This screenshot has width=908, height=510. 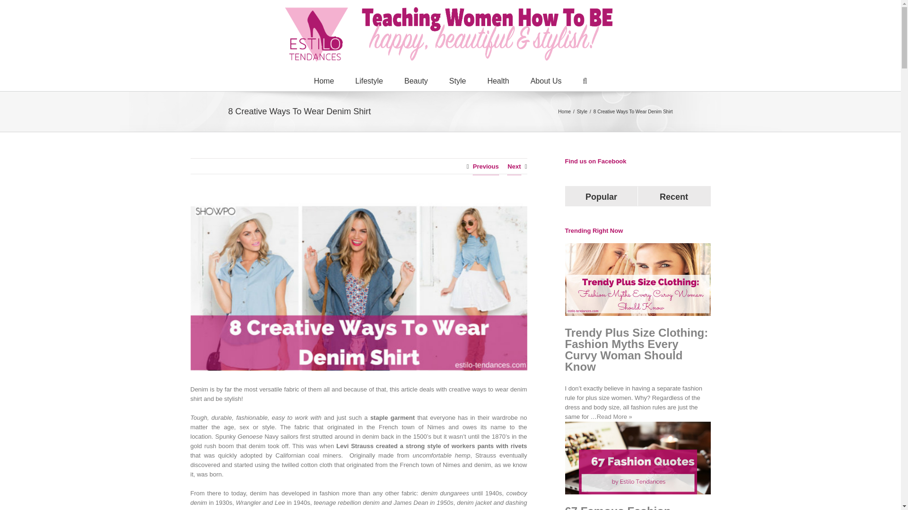 I want to click on Lifestyle, so click(x=369, y=80).